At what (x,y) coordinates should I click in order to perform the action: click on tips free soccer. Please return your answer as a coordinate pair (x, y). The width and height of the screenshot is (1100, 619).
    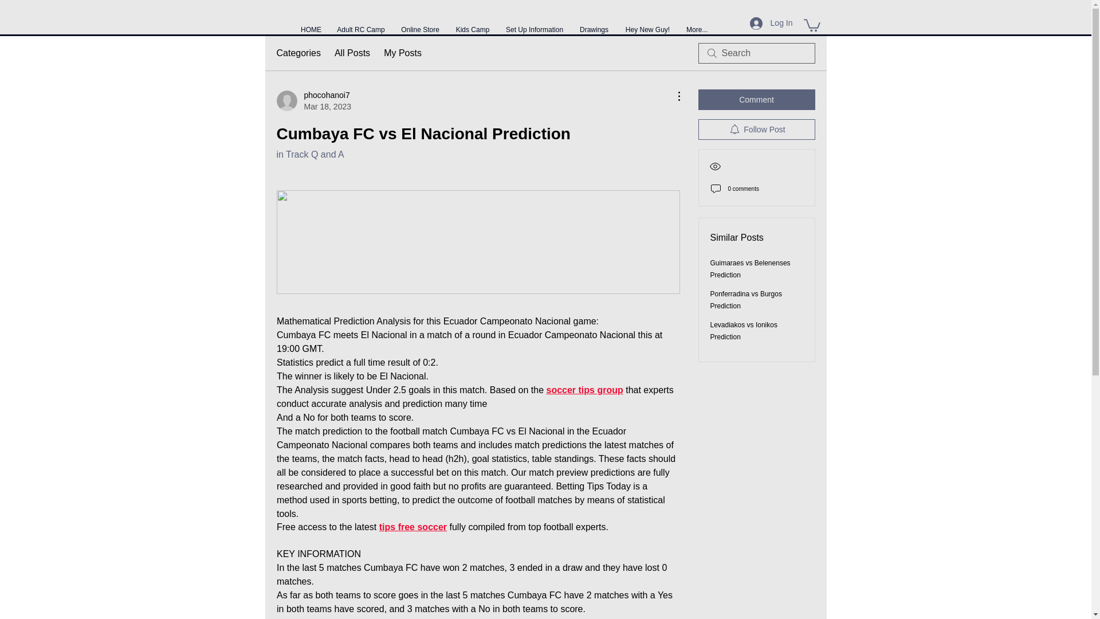
    Looking at the image, I should click on (412, 527).